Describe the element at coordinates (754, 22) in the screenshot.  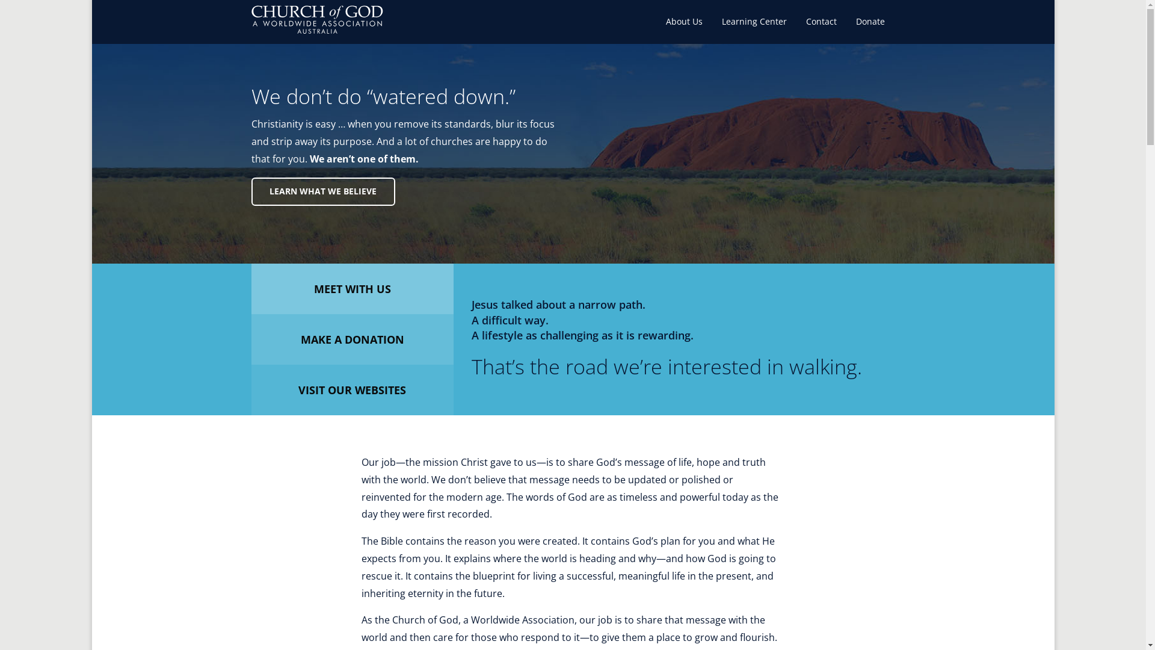
I see `Learning Center` at that location.